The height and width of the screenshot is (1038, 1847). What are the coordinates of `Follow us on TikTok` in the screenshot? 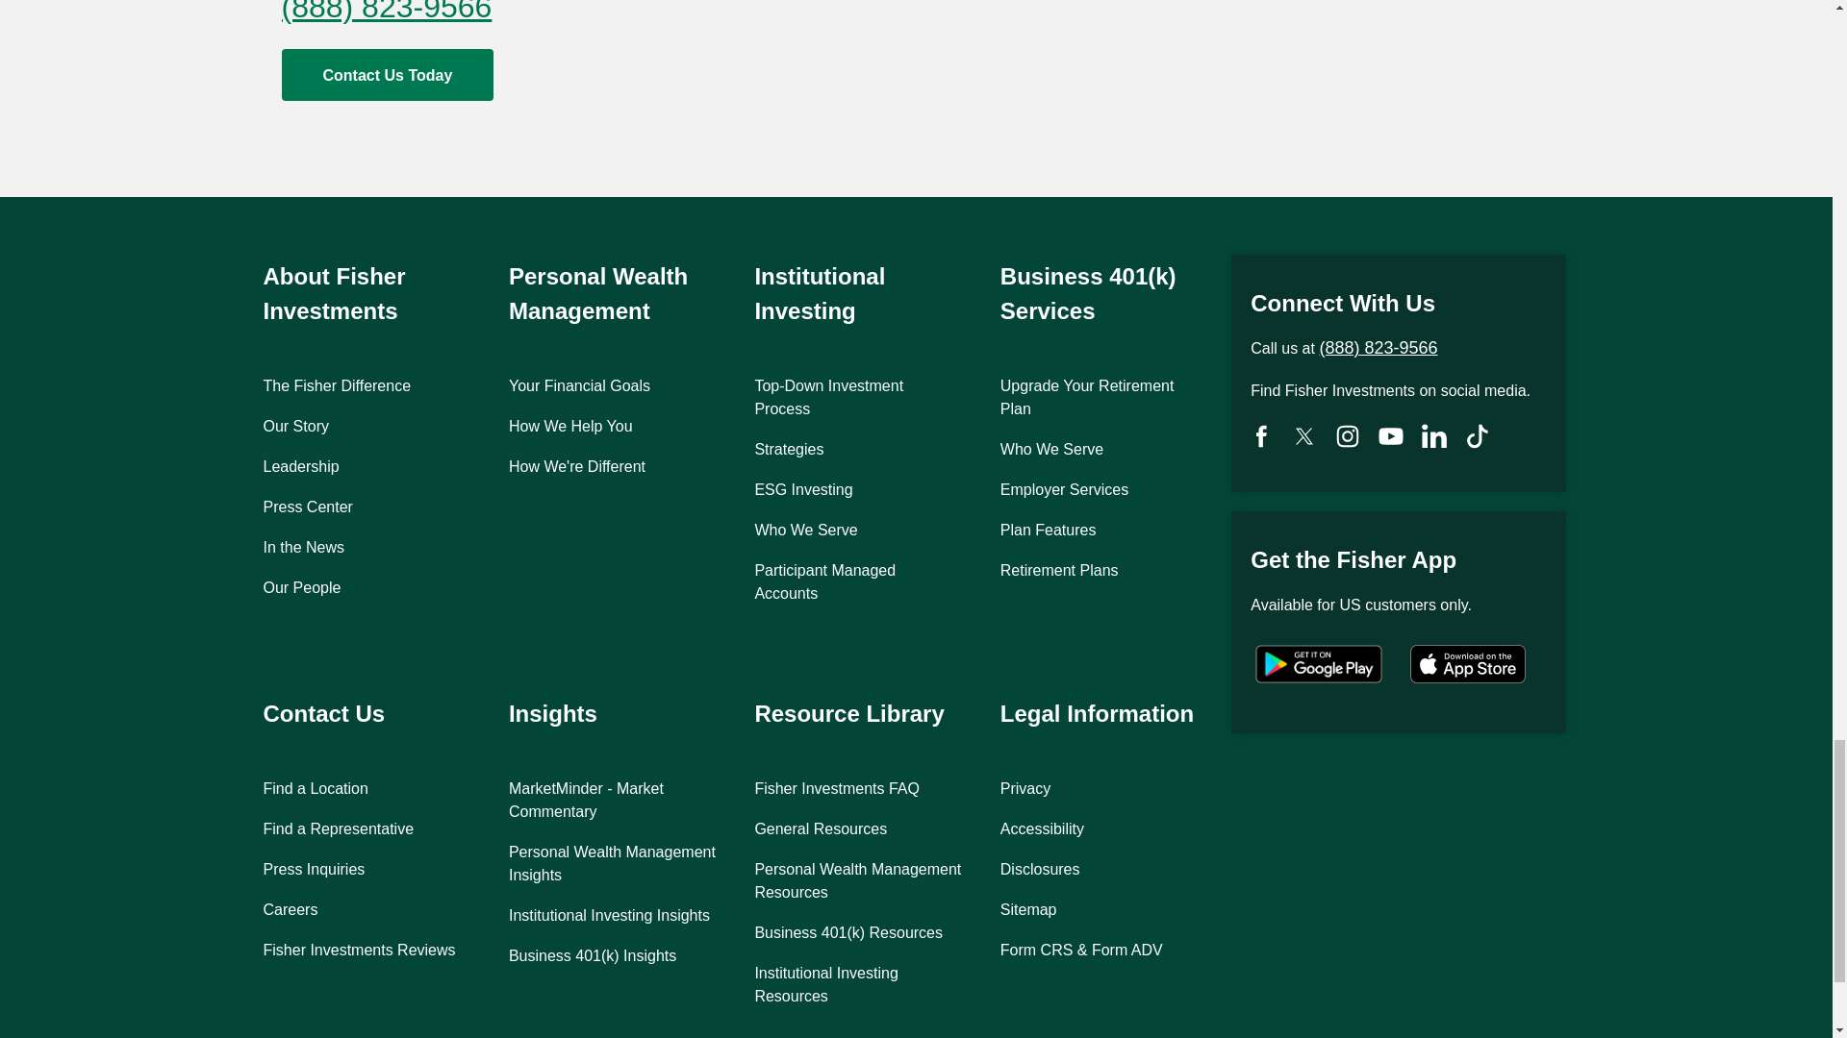 It's located at (1478, 436).